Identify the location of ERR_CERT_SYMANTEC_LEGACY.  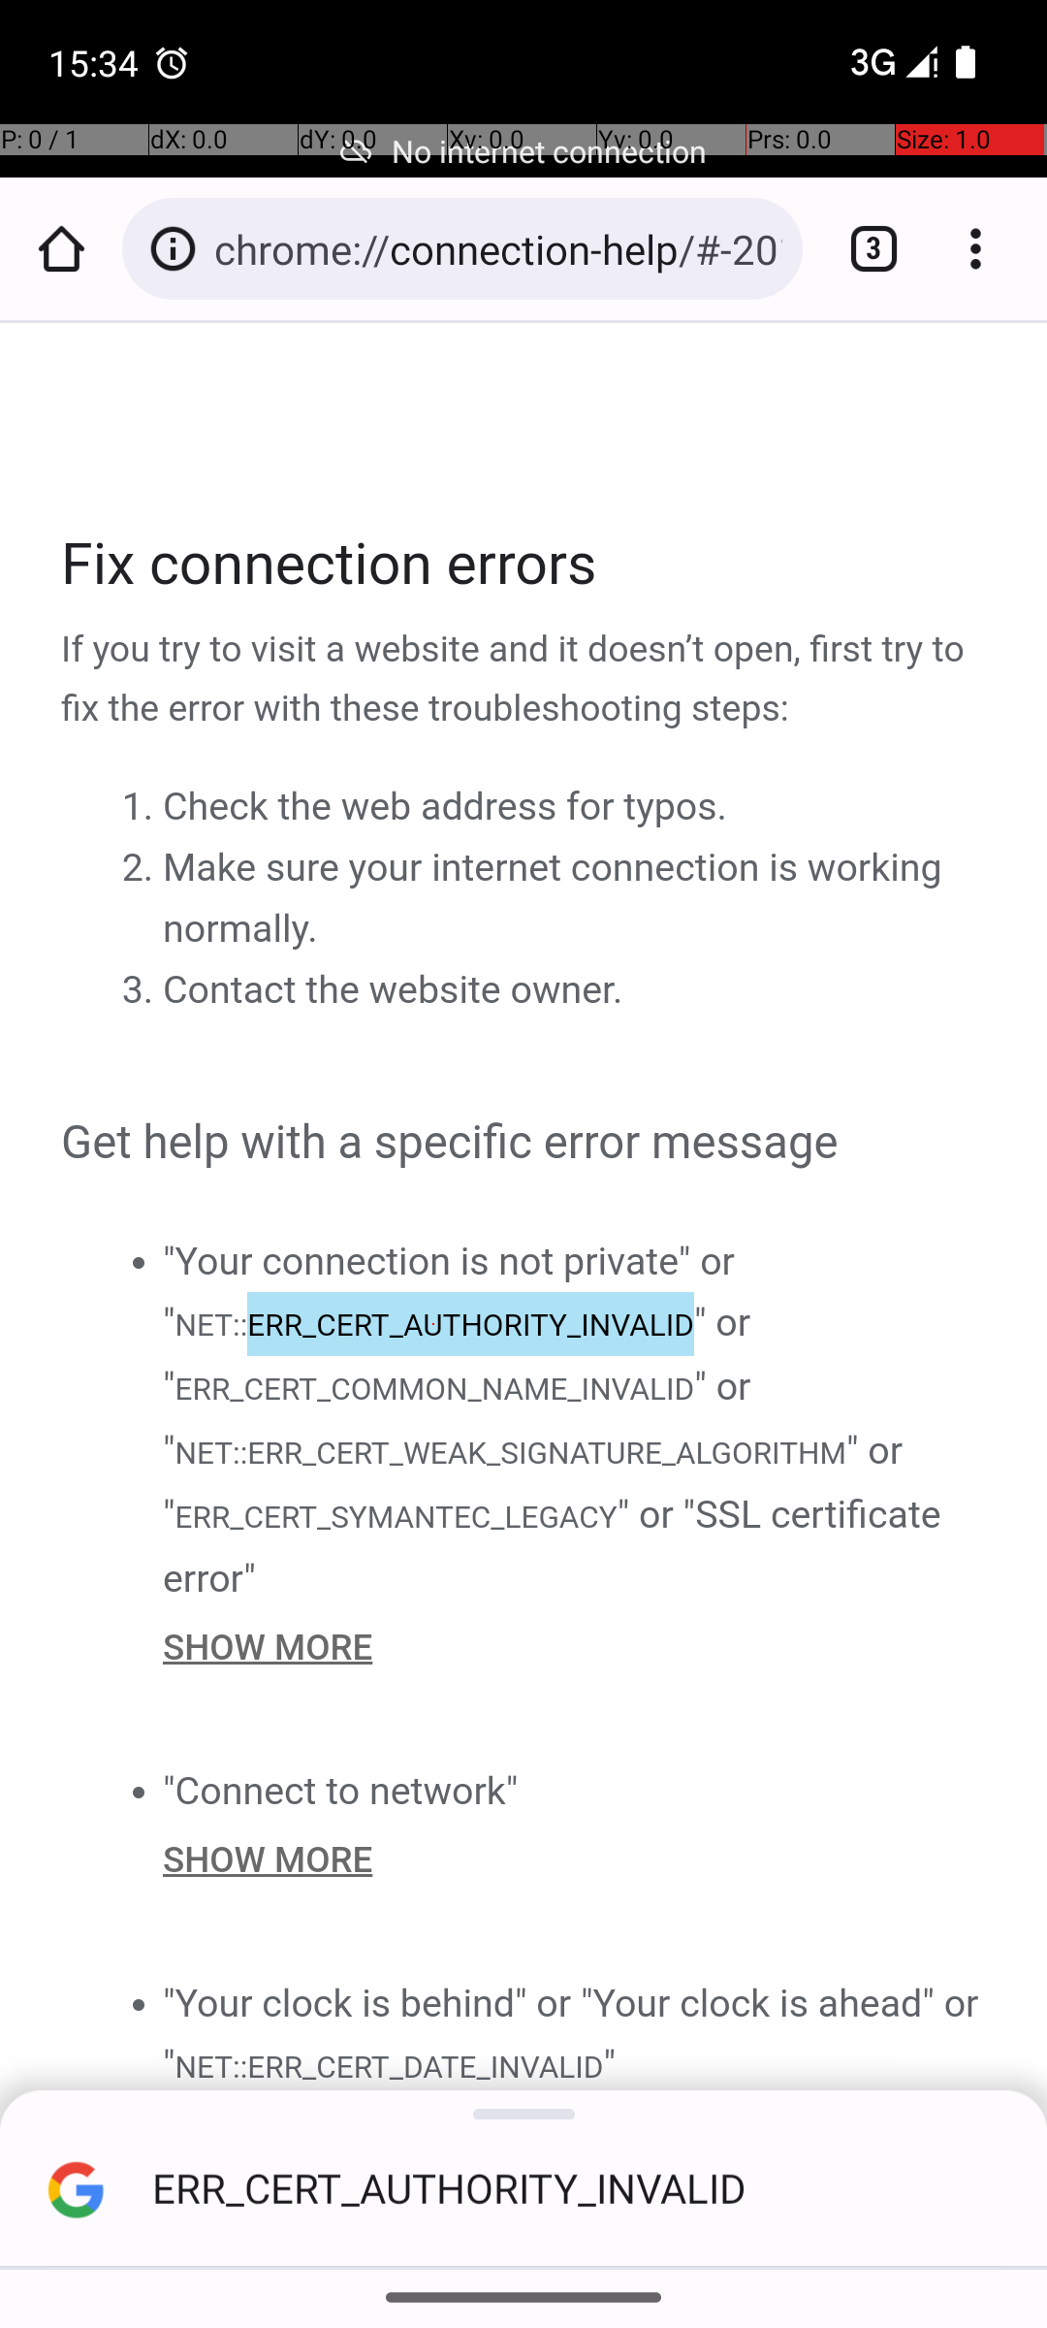
(396, 1516).